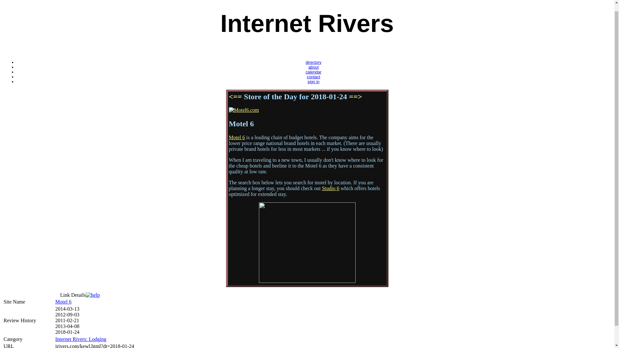  Describe the element at coordinates (235, 97) in the screenshot. I see `previous` at that location.